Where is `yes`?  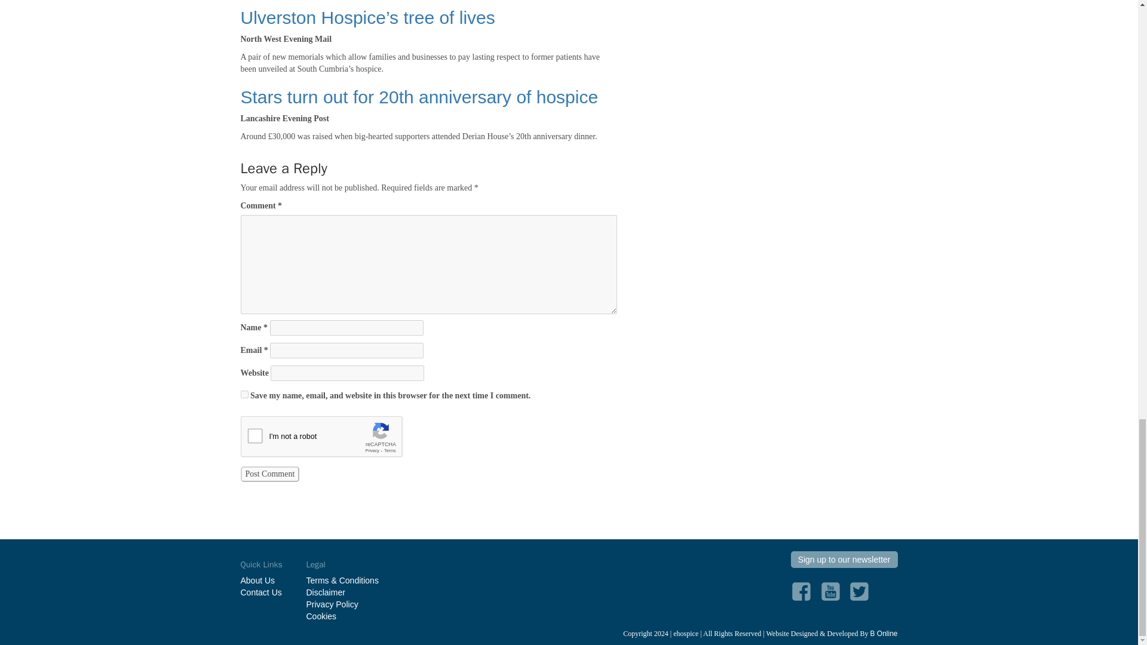 yes is located at coordinates (244, 394).